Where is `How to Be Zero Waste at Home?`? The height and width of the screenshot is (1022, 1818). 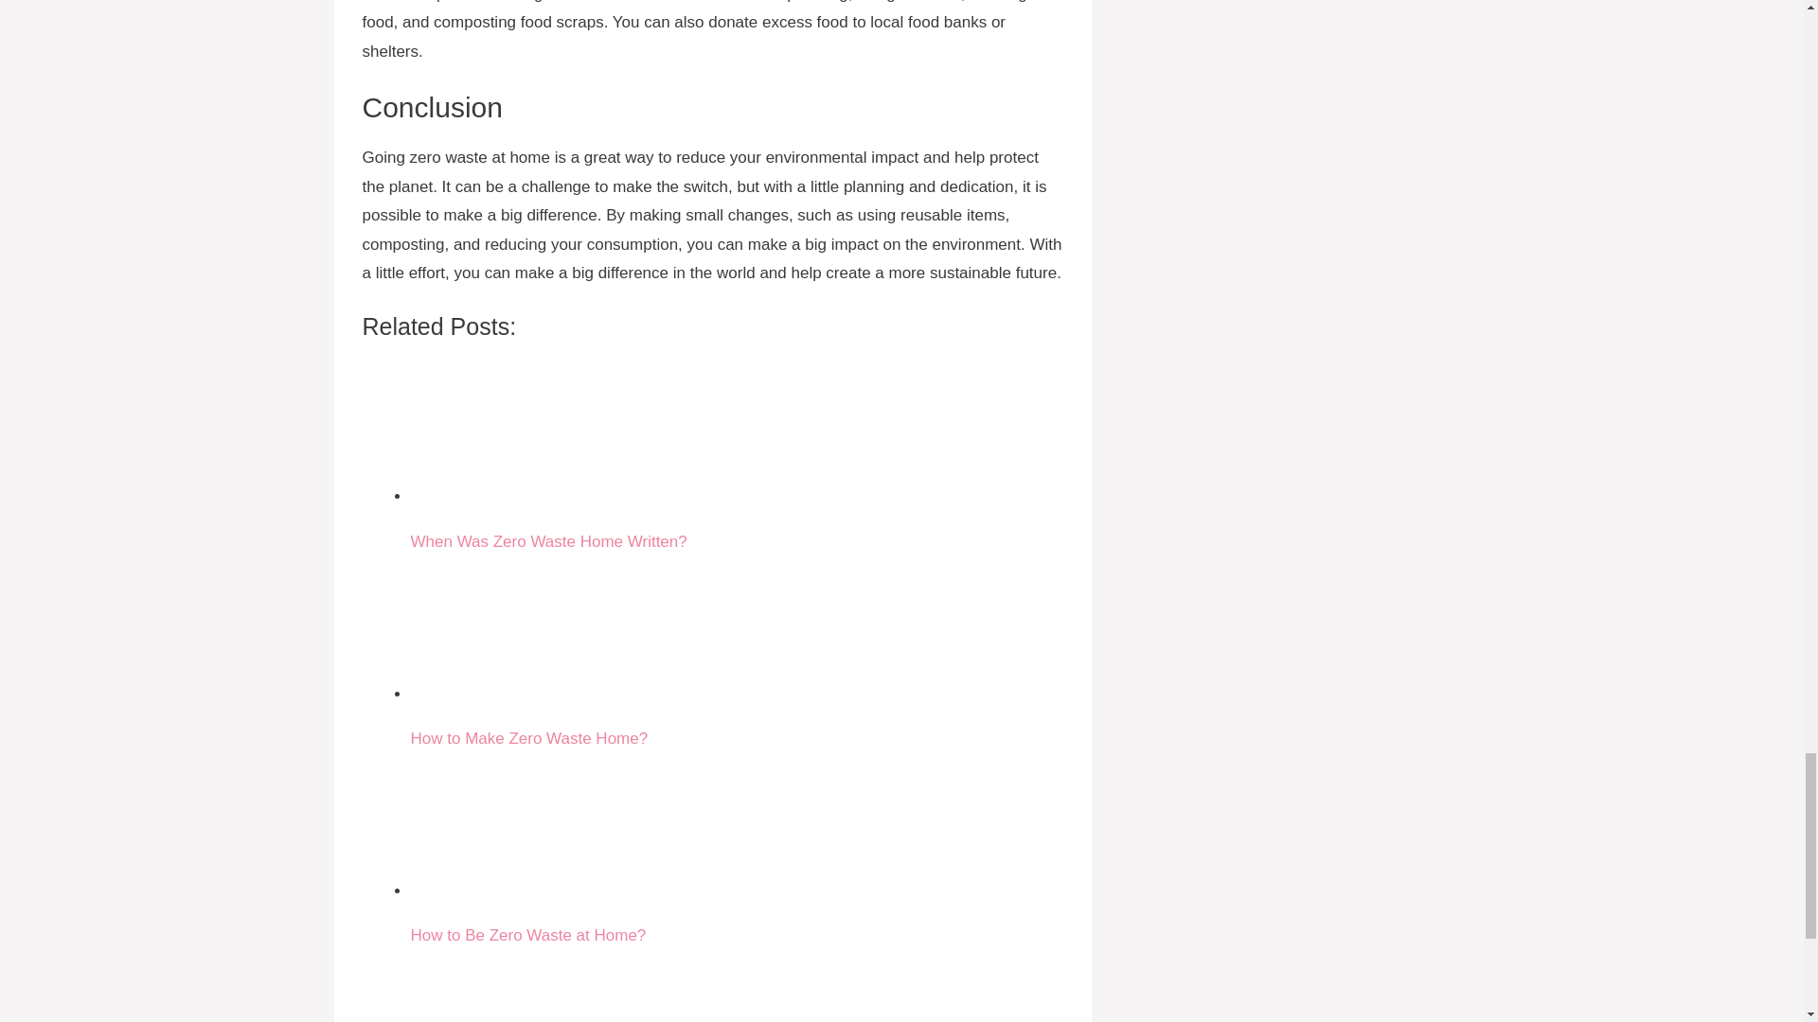 How to Be Zero Waste at Home? is located at coordinates (737, 850).